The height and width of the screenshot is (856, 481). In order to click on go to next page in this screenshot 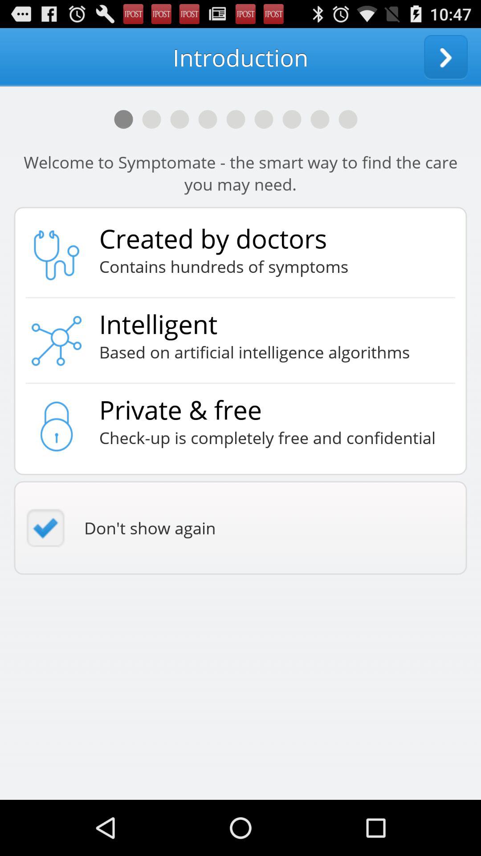, I will do `click(446, 57)`.